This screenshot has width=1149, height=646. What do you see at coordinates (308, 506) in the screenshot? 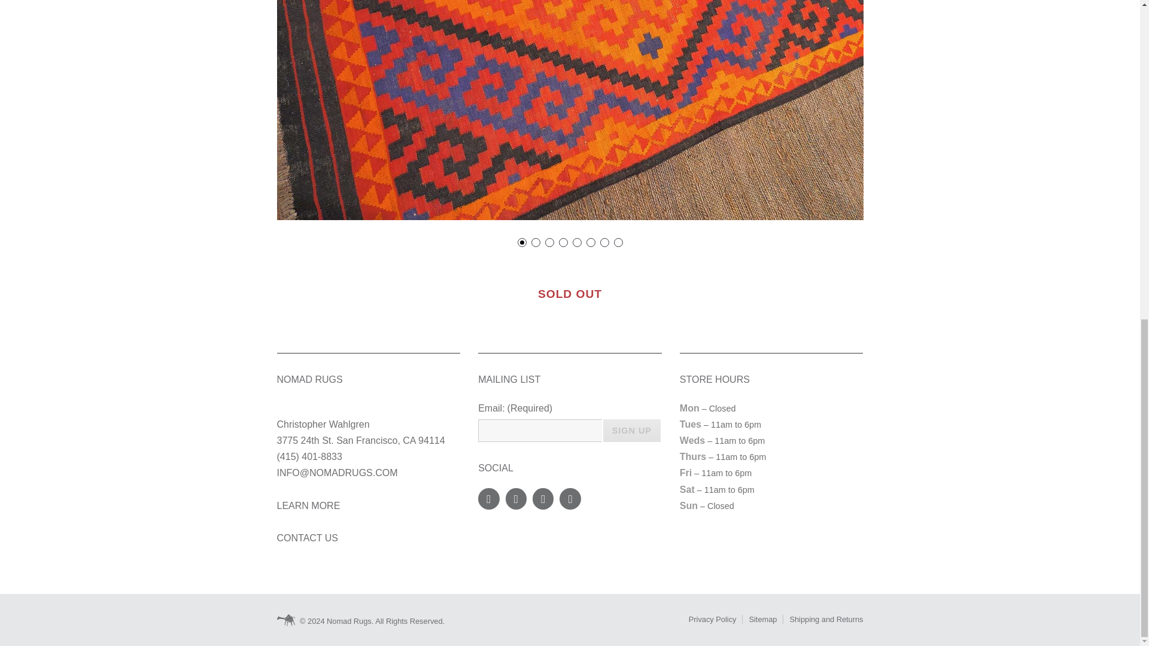
I see `LEARN MORE` at bounding box center [308, 506].